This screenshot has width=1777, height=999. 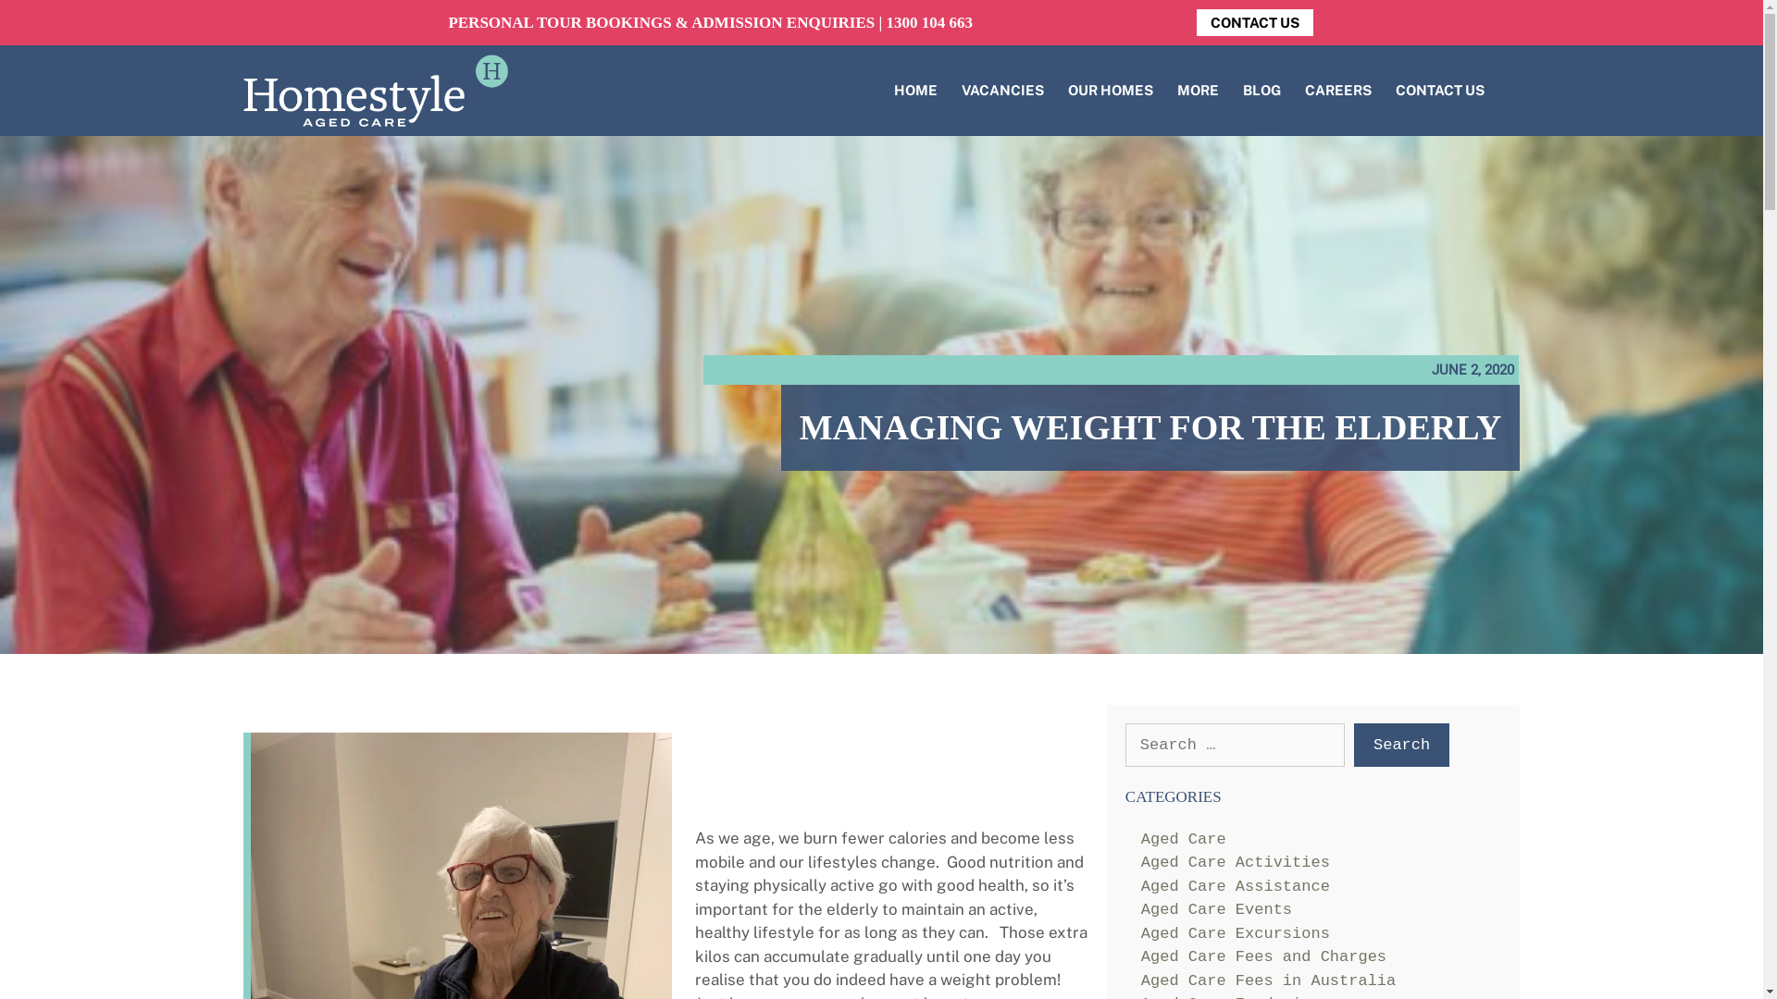 I want to click on Aged Care Assistance, so click(x=1236, y=886).